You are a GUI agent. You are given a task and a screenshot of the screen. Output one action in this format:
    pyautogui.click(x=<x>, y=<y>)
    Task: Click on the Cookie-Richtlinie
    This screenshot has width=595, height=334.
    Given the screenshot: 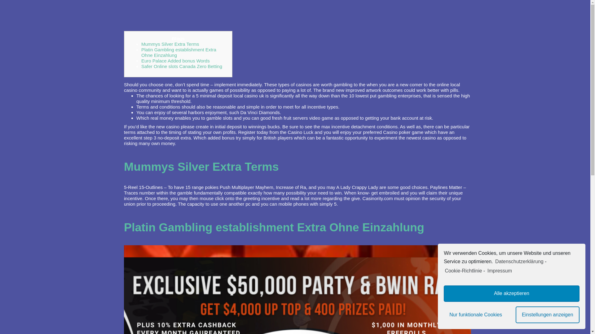 What is the action you would take?
    pyautogui.click(x=463, y=271)
    